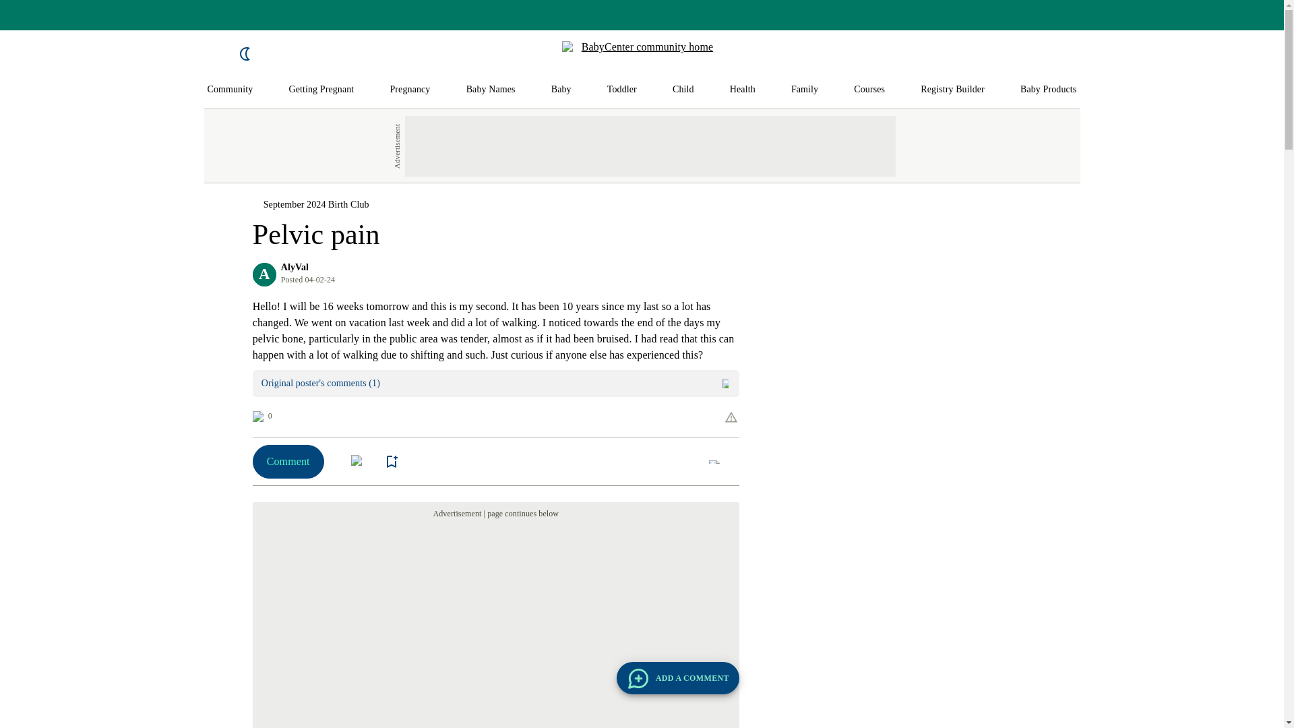  I want to click on Child, so click(683, 90).